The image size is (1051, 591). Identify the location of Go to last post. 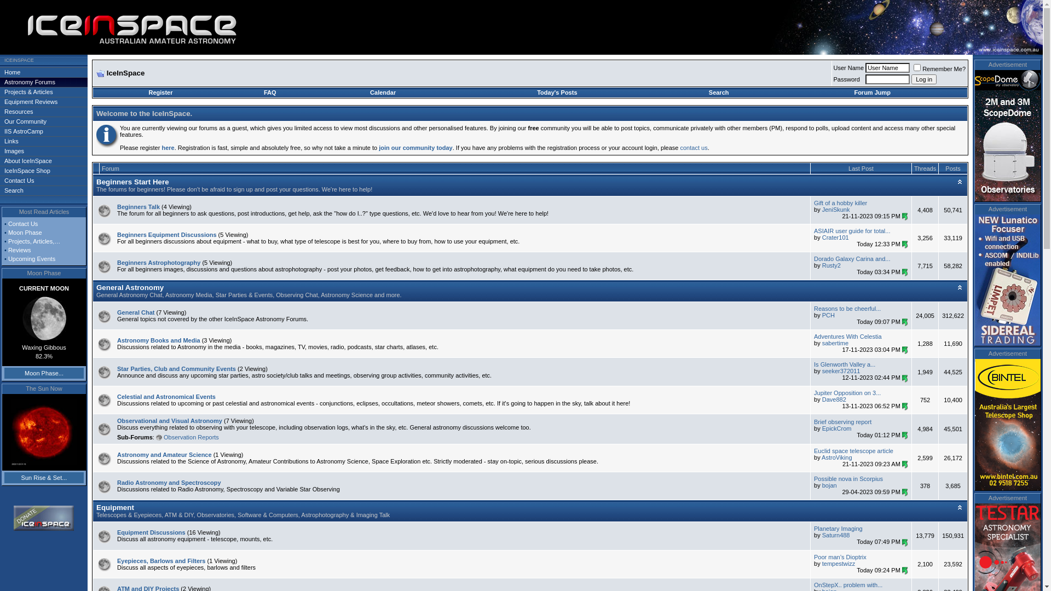
(905, 350).